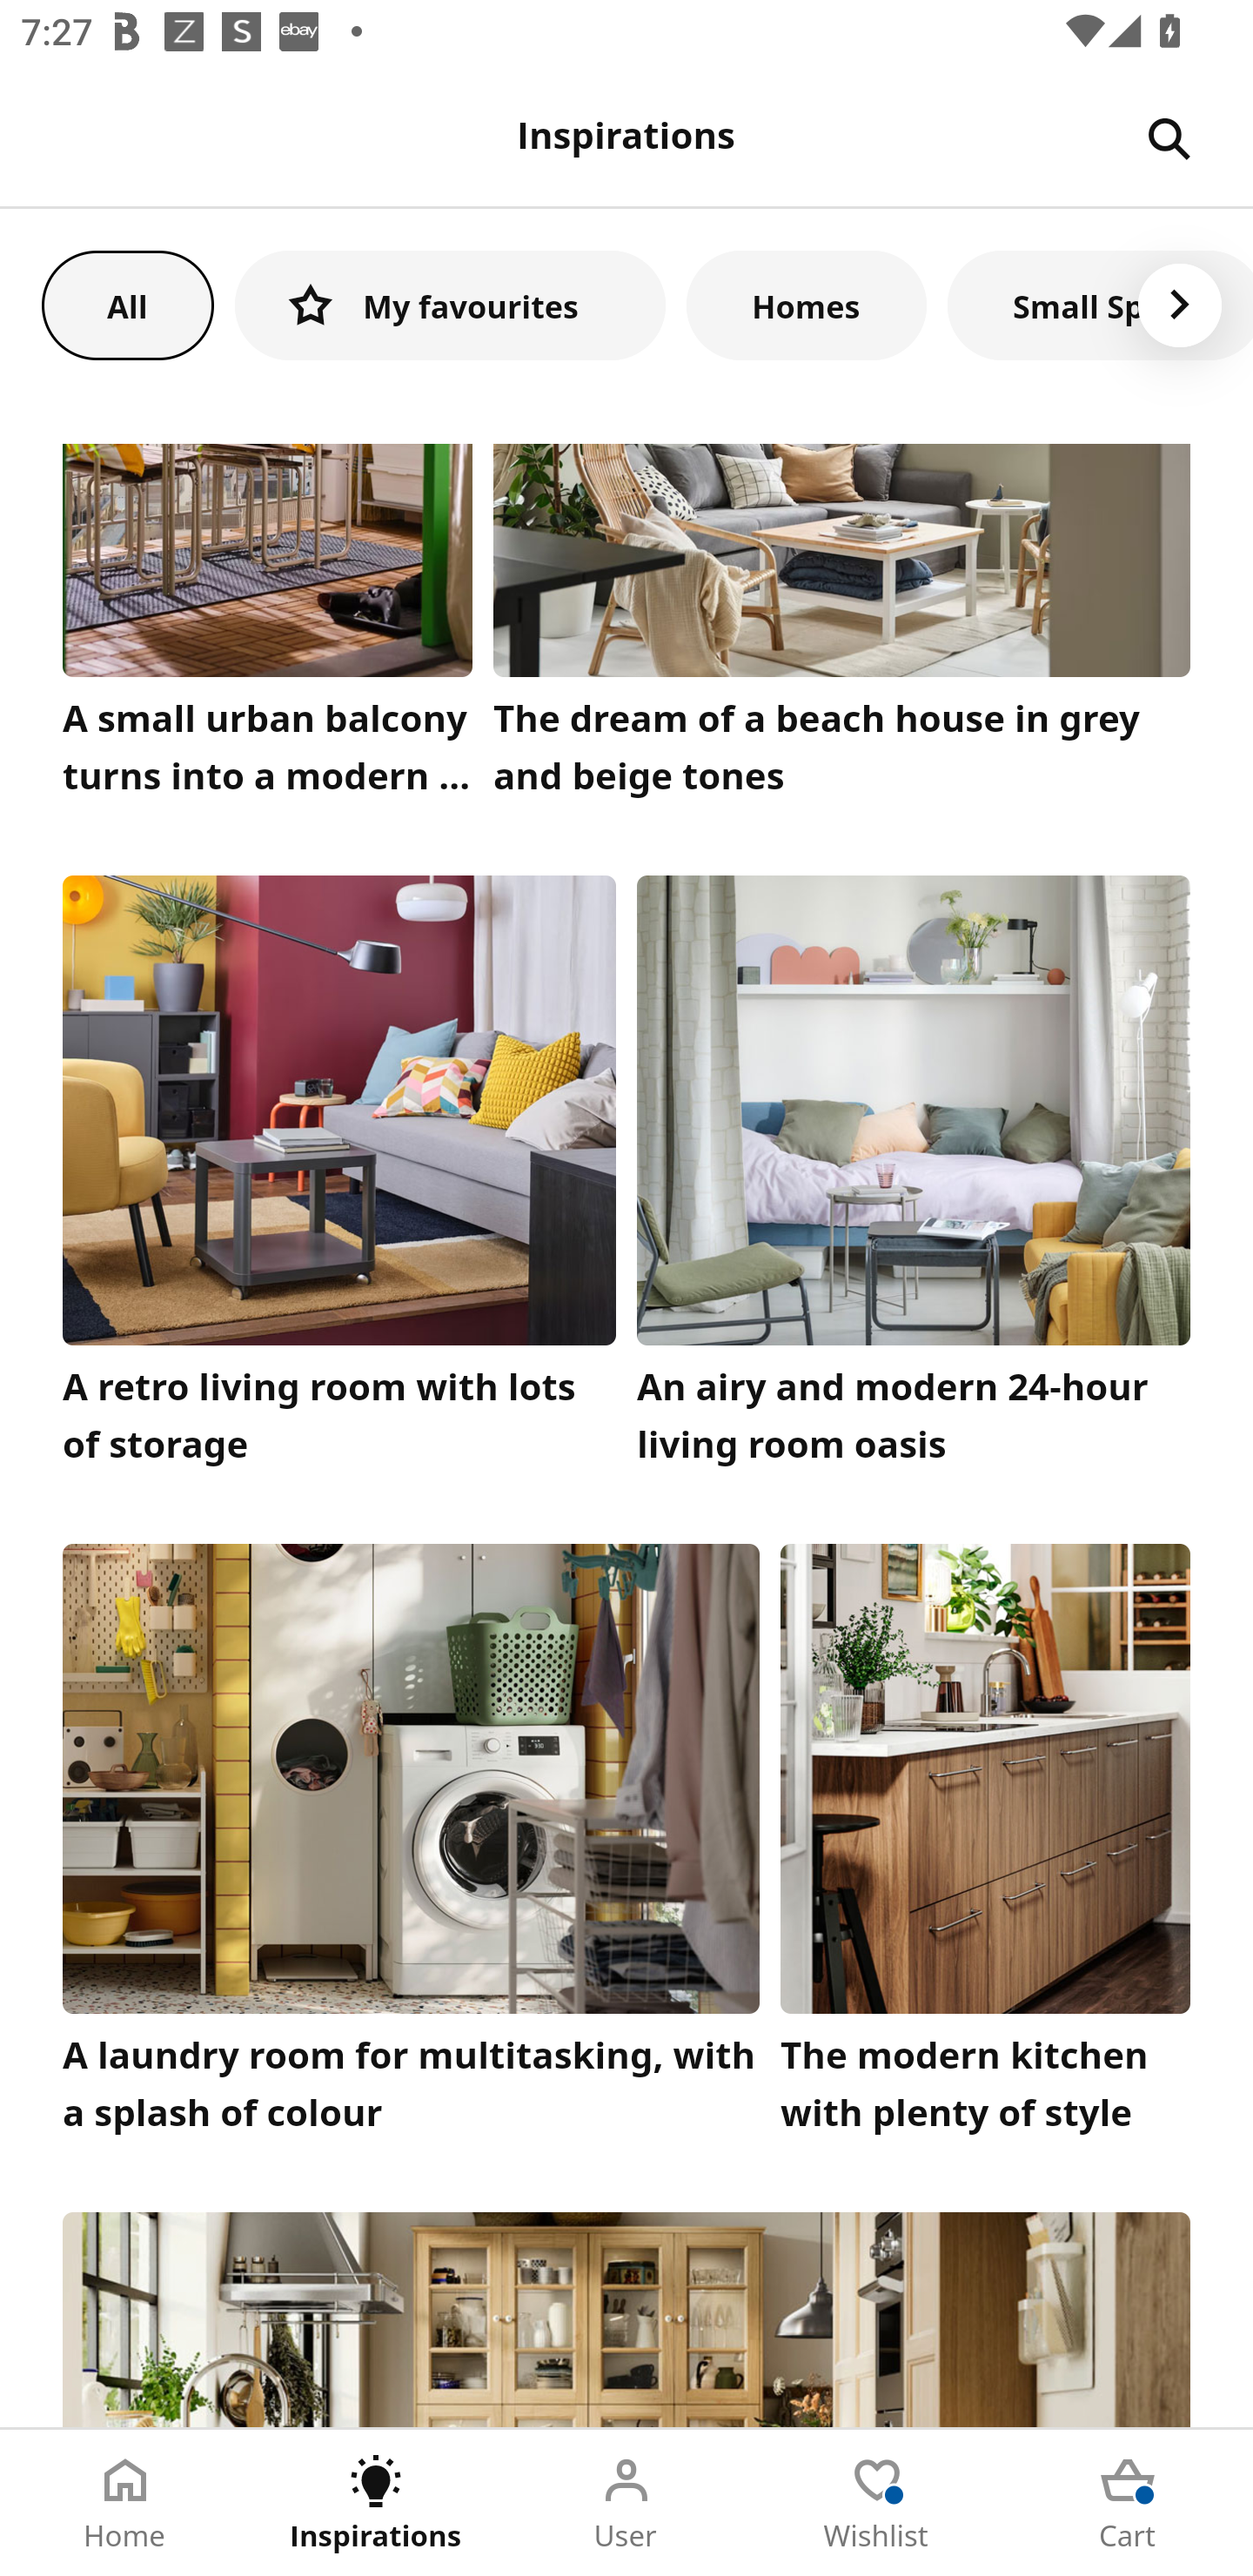 The height and width of the screenshot is (2576, 1253). Describe the element at coordinates (842, 628) in the screenshot. I see `The dream of a beach house in grey and beige tones` at that location.